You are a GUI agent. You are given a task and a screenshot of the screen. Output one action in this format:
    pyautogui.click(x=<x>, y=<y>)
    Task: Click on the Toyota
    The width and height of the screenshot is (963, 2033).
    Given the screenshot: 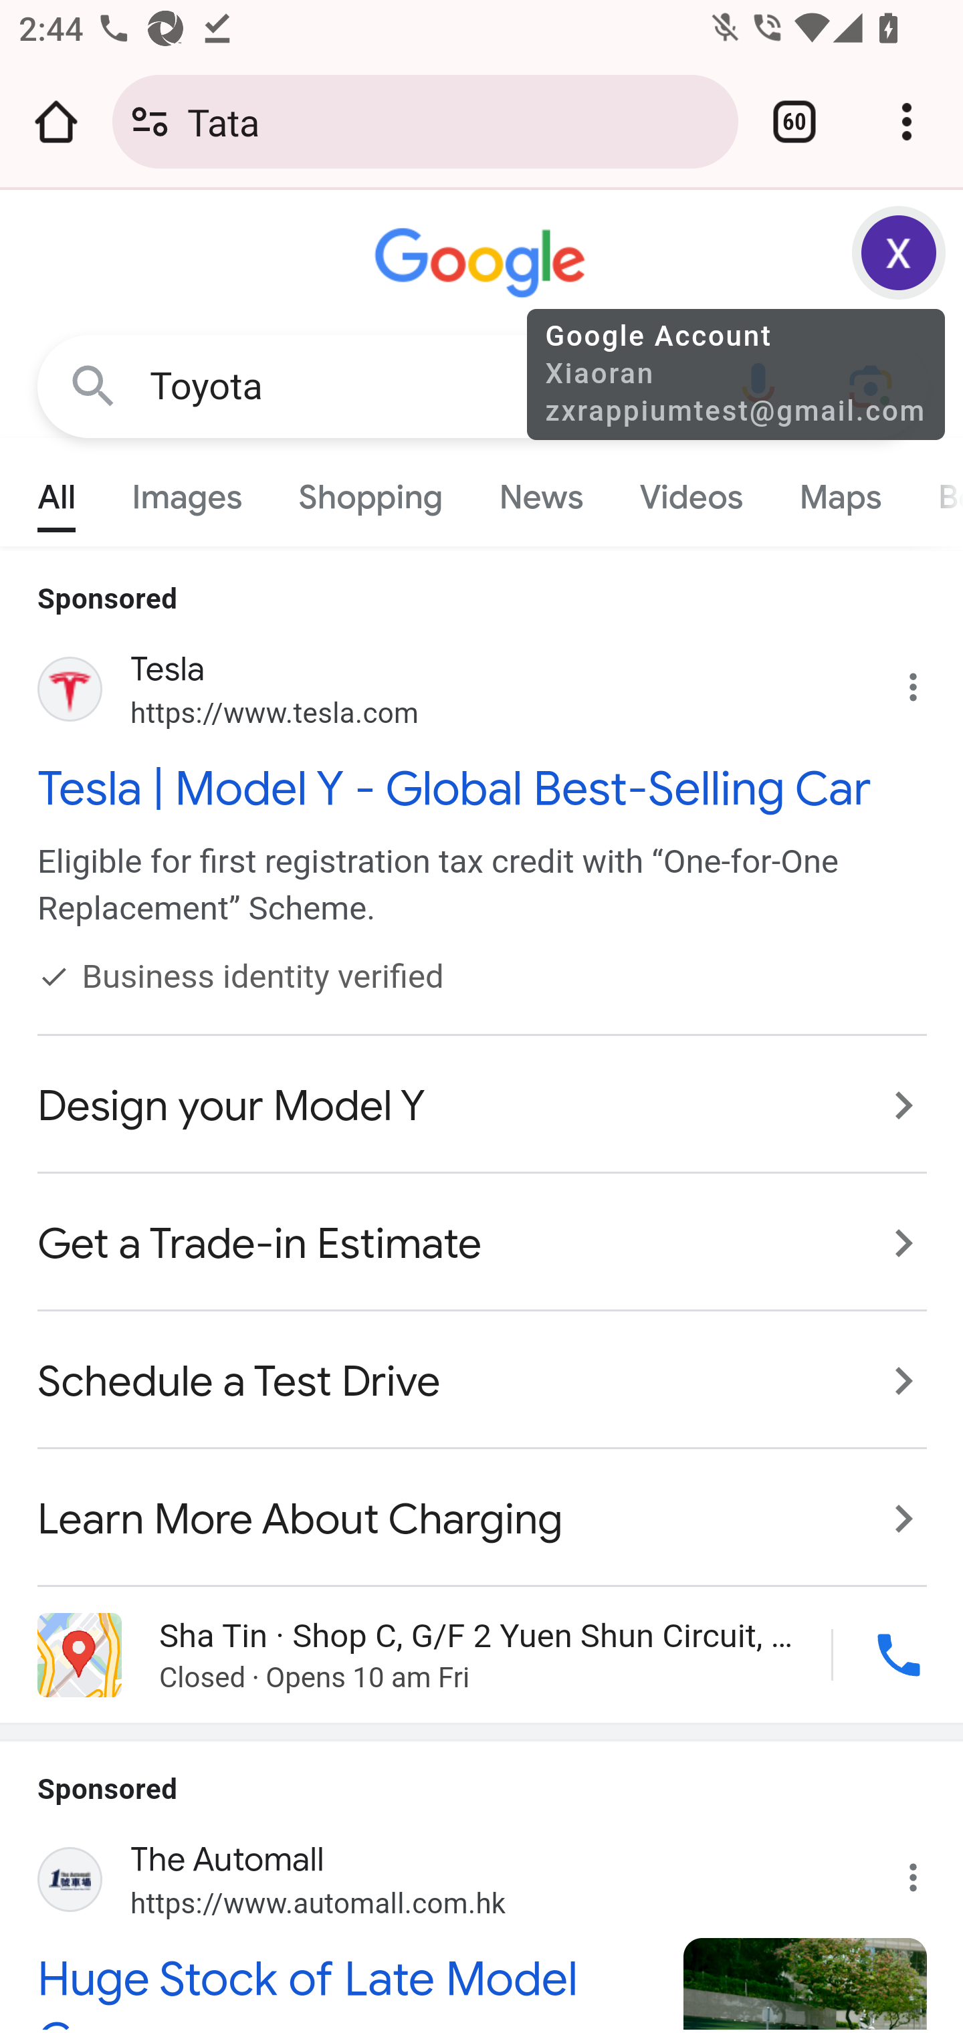 What is the action you would take?
    pyautogui.click(x=425, y=387)
    